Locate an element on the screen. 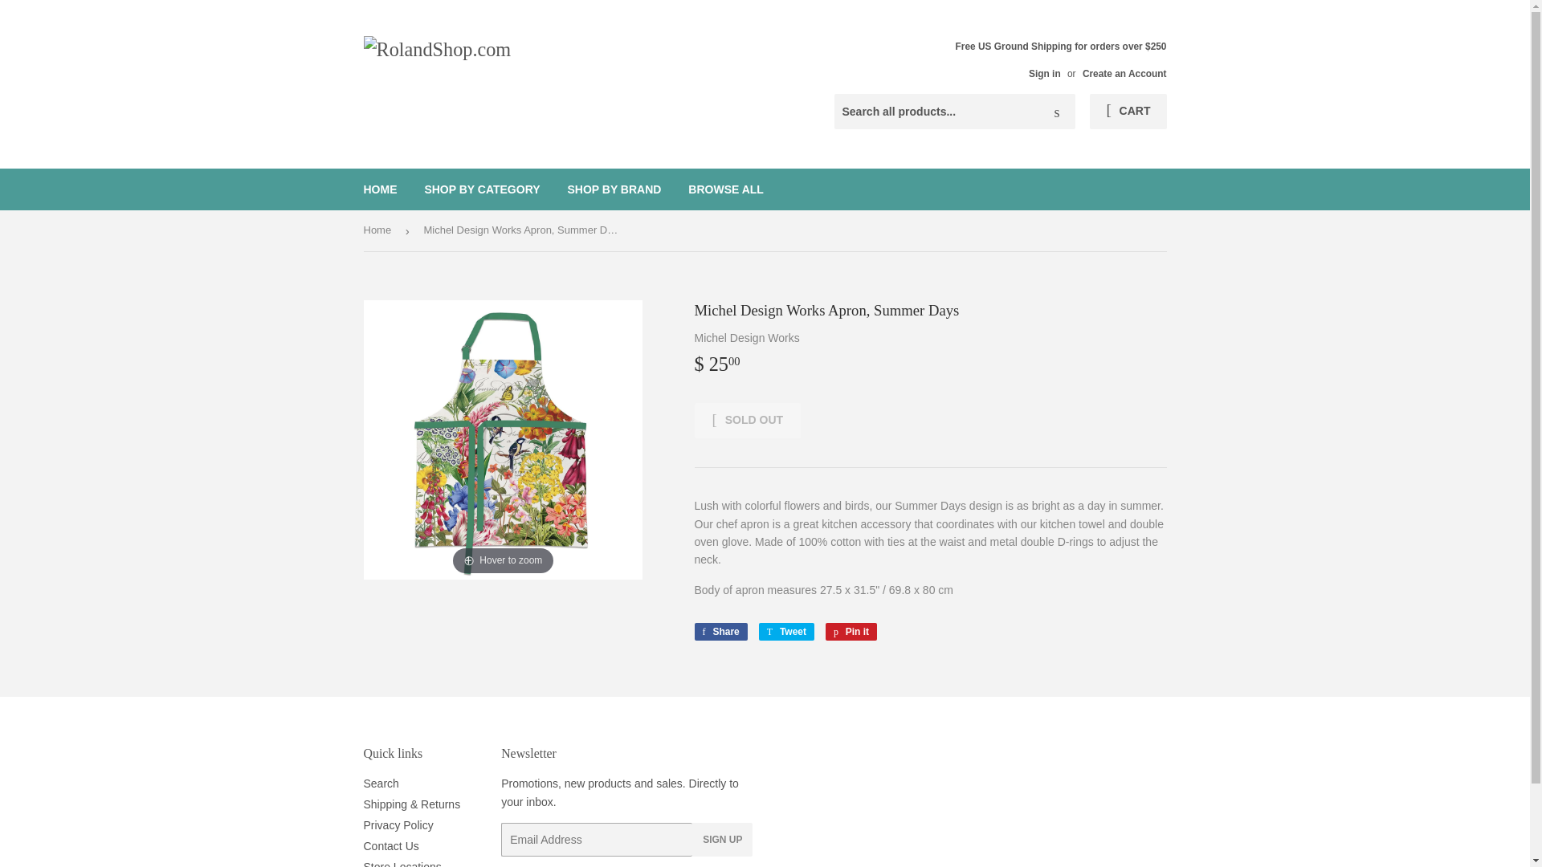 The height and width of the screenshot is (867, 1542). Pin on Pinterest is located at coordinates (851, 632).